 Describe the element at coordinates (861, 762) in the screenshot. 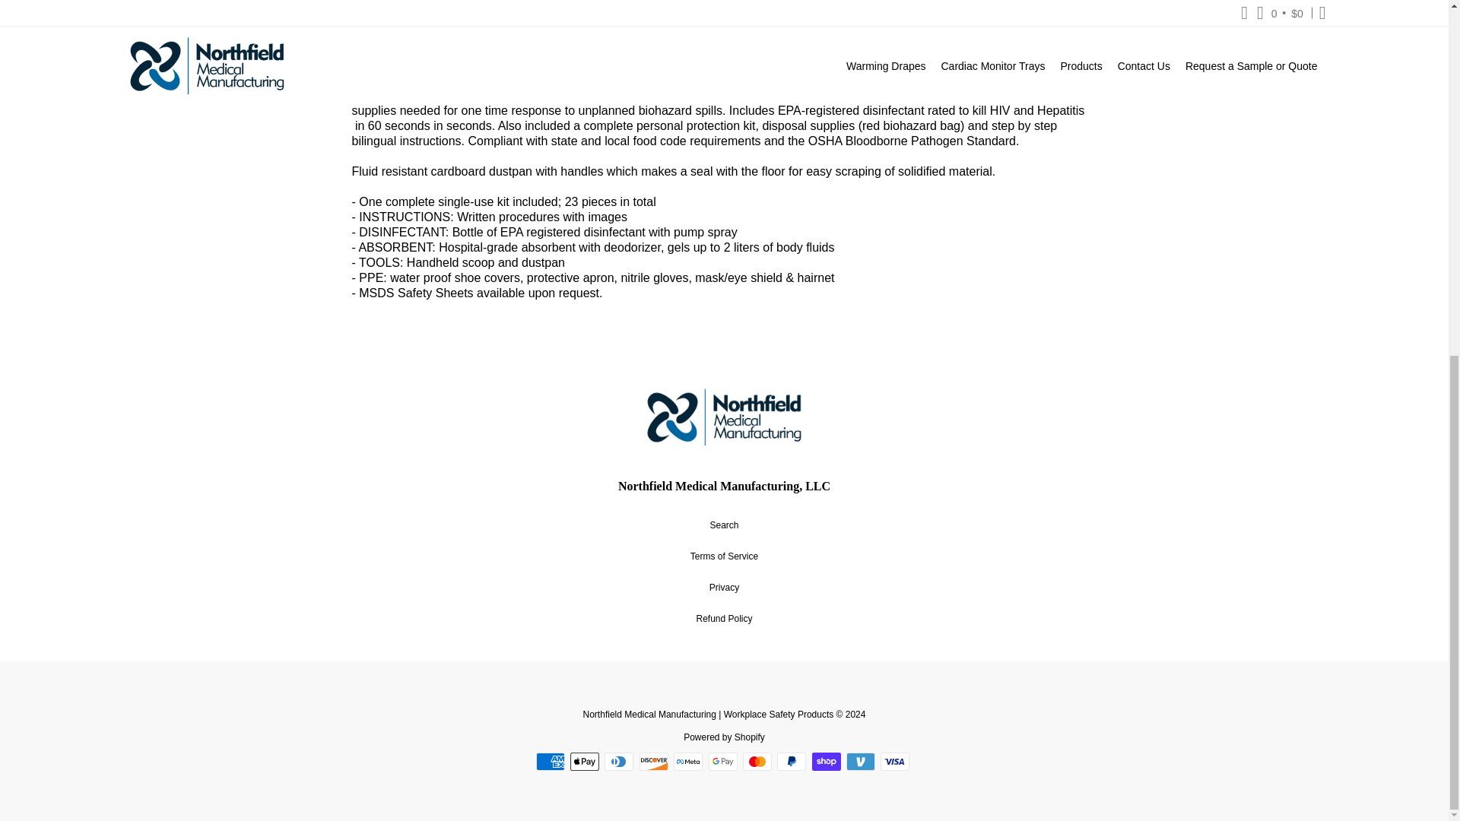

I see `Venmo` at that location.